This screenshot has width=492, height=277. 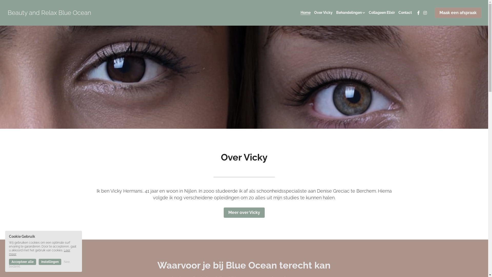 I want to click on Leer meer, so click(x=39, y=252).